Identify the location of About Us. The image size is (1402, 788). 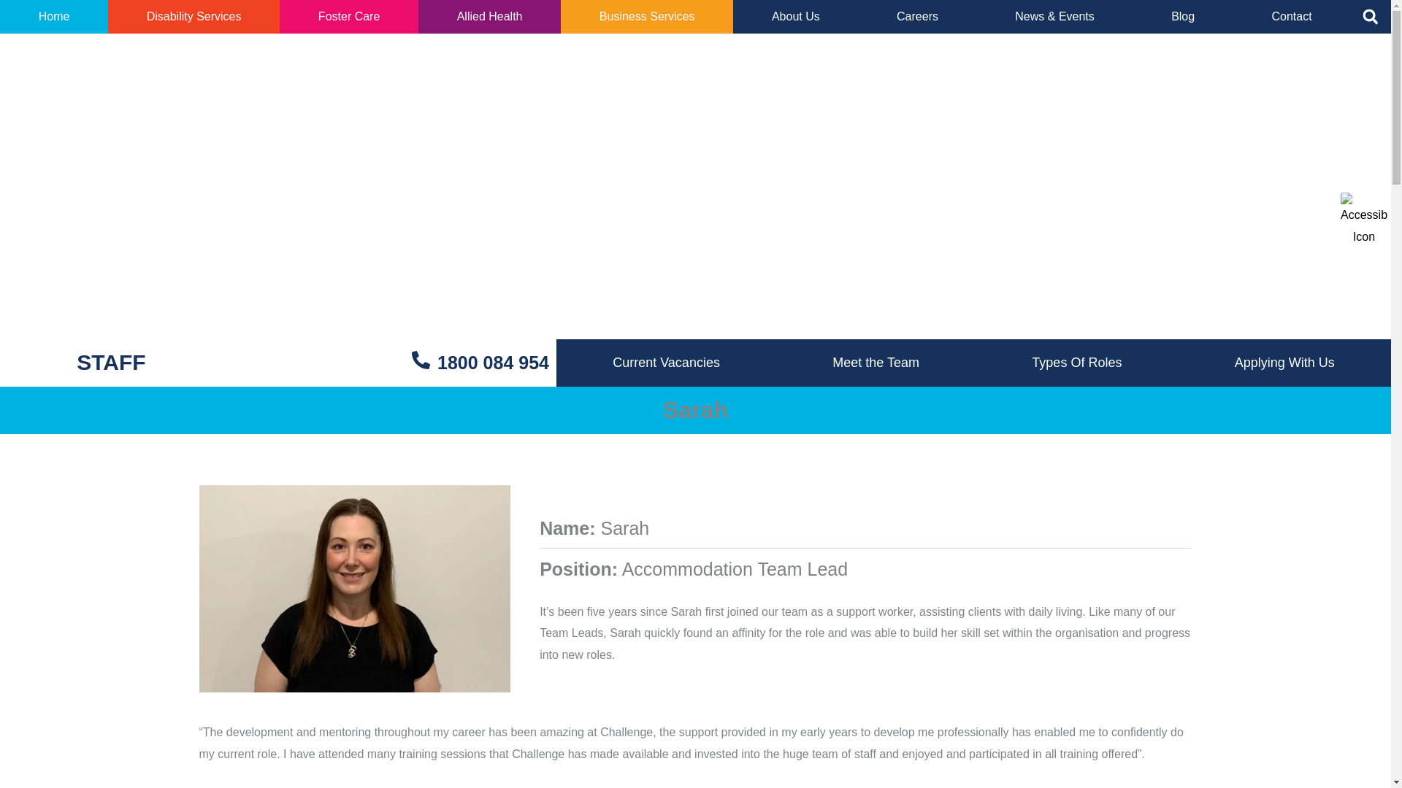
(796, 17).